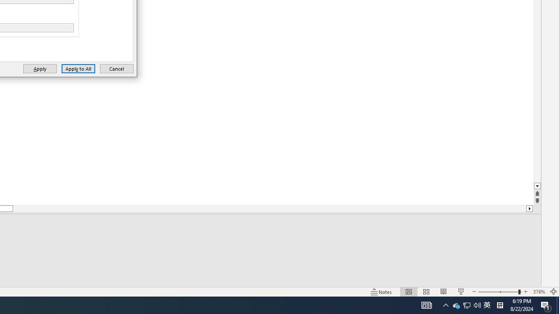 This screenshot has height=314, width=559. Describe the element at coordinates (78, 69) in the screenshot. I see `Apply to All` at that location.